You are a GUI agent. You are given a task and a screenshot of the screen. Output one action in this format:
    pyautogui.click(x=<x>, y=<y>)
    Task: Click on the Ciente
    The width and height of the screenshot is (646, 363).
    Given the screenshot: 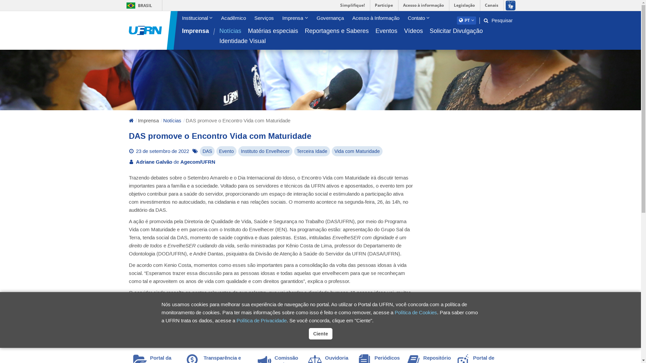 What is the action you would take?
    pyautogui.click(x=320, y=334)
    